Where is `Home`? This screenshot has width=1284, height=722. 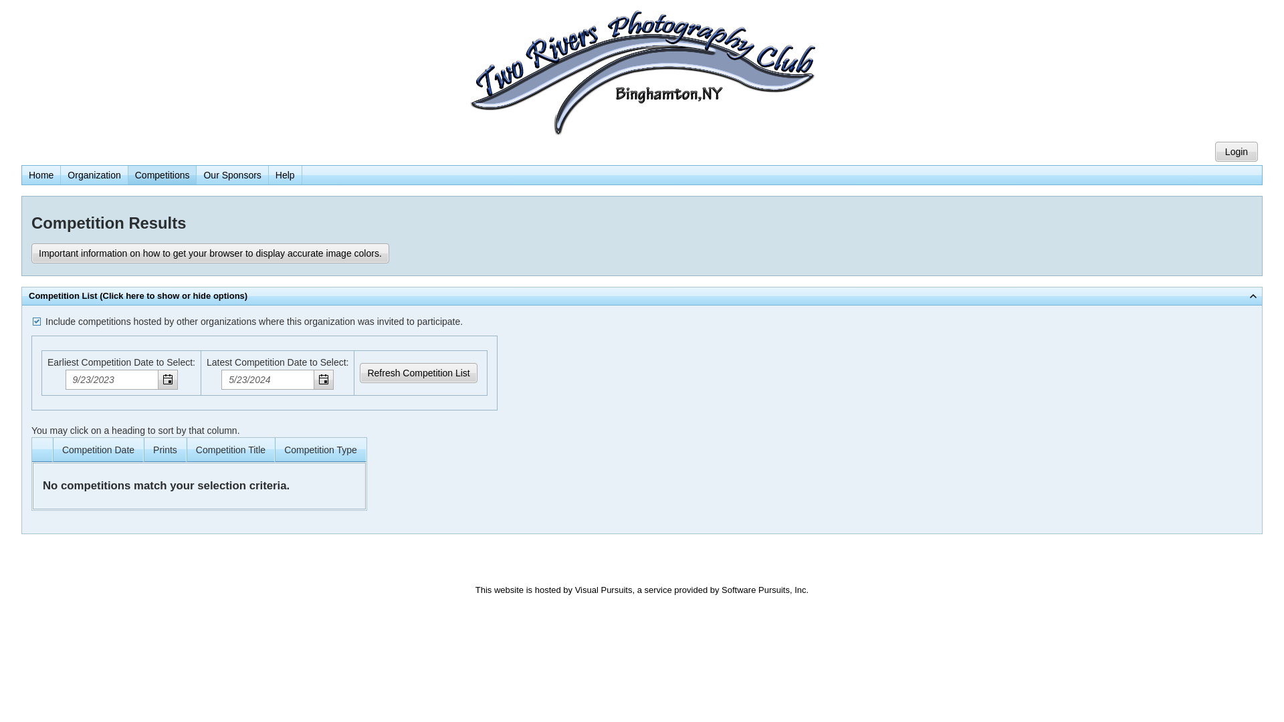 Home is located at coordinates (41, 175).